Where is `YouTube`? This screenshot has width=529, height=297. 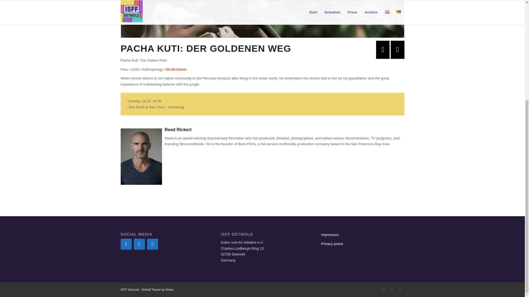
YouTube is located at coordinates (153, 244).